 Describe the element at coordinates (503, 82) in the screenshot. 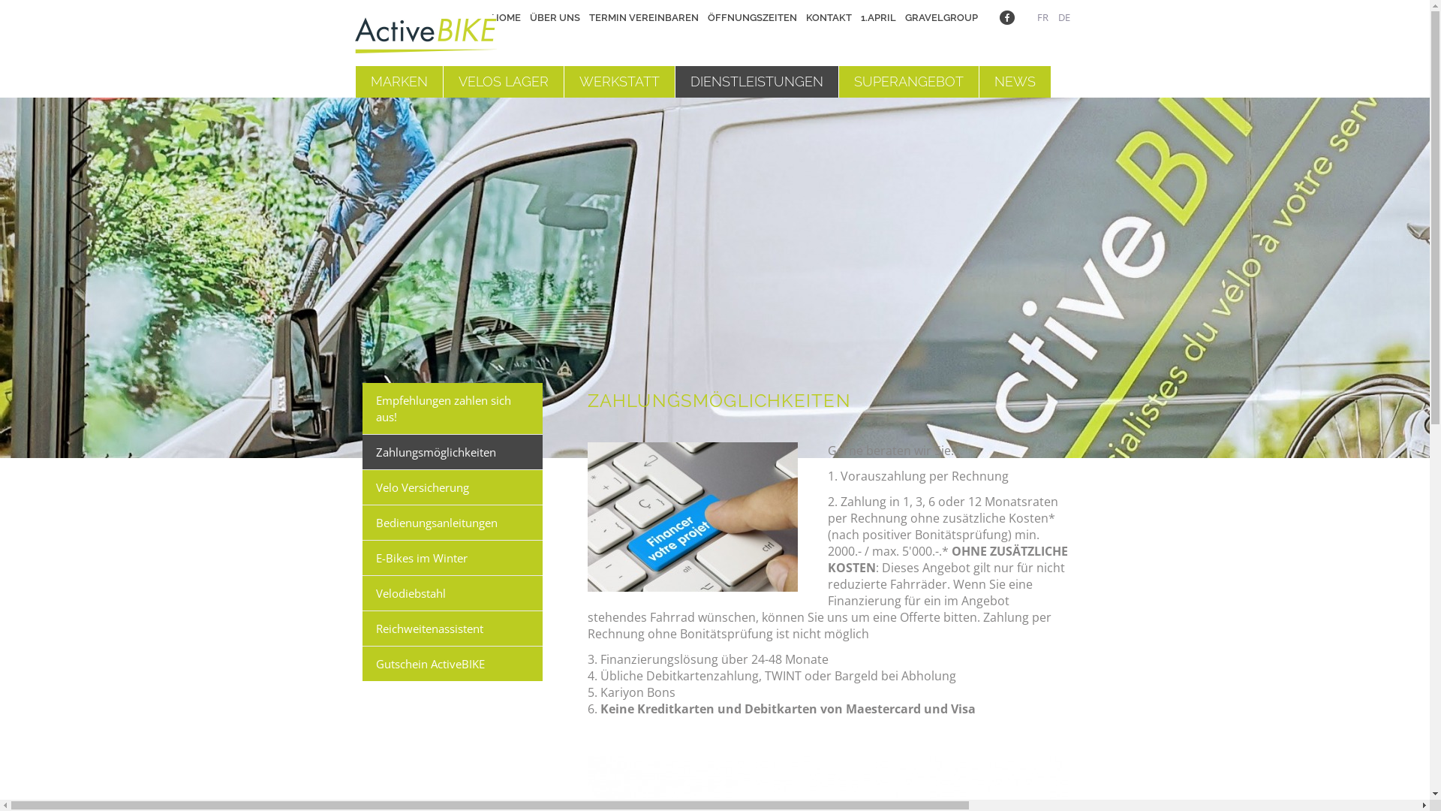

I see `VELOS LAGER` at that location.